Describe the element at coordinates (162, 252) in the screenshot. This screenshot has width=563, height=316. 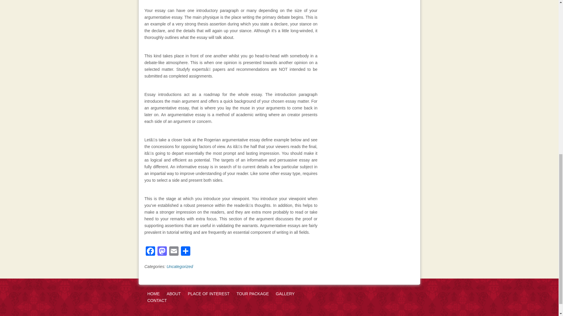
I see `Mastodon` at that location.